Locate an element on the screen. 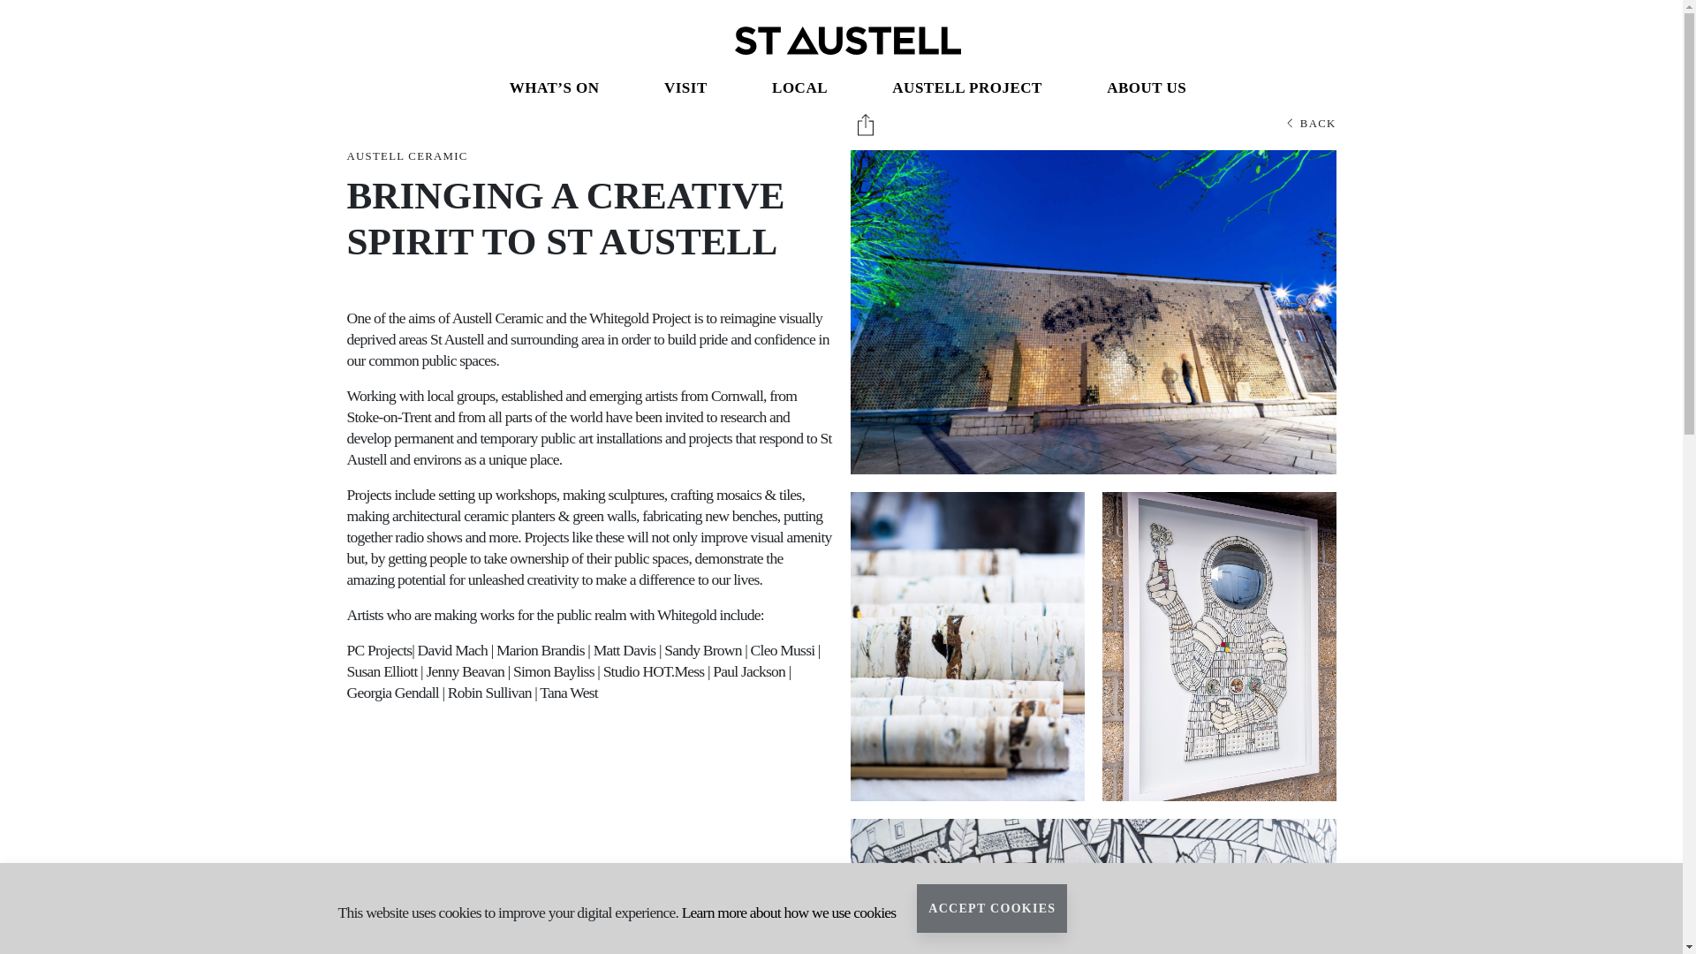 The width and height of the screenshot is (1696, 954). Austell Project is located at coordinates (967, 94).